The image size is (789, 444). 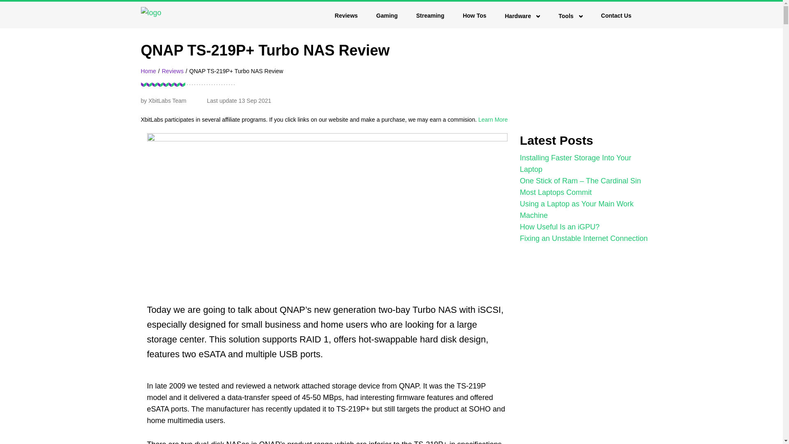 What do you see at coordinates (575, 164) in the screenshot?
I see `Installing Faster Storage Into Your Laptop` at bounding box center [575, 164].